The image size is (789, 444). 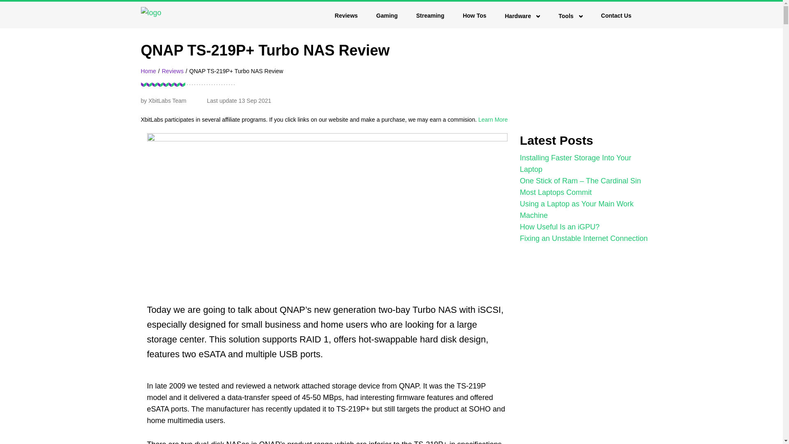 What do you see at coordinates (575, 164) in the screenshot?
I see `Installing Faster Storage Into Your Laptop` at bounding box center [575, 164].